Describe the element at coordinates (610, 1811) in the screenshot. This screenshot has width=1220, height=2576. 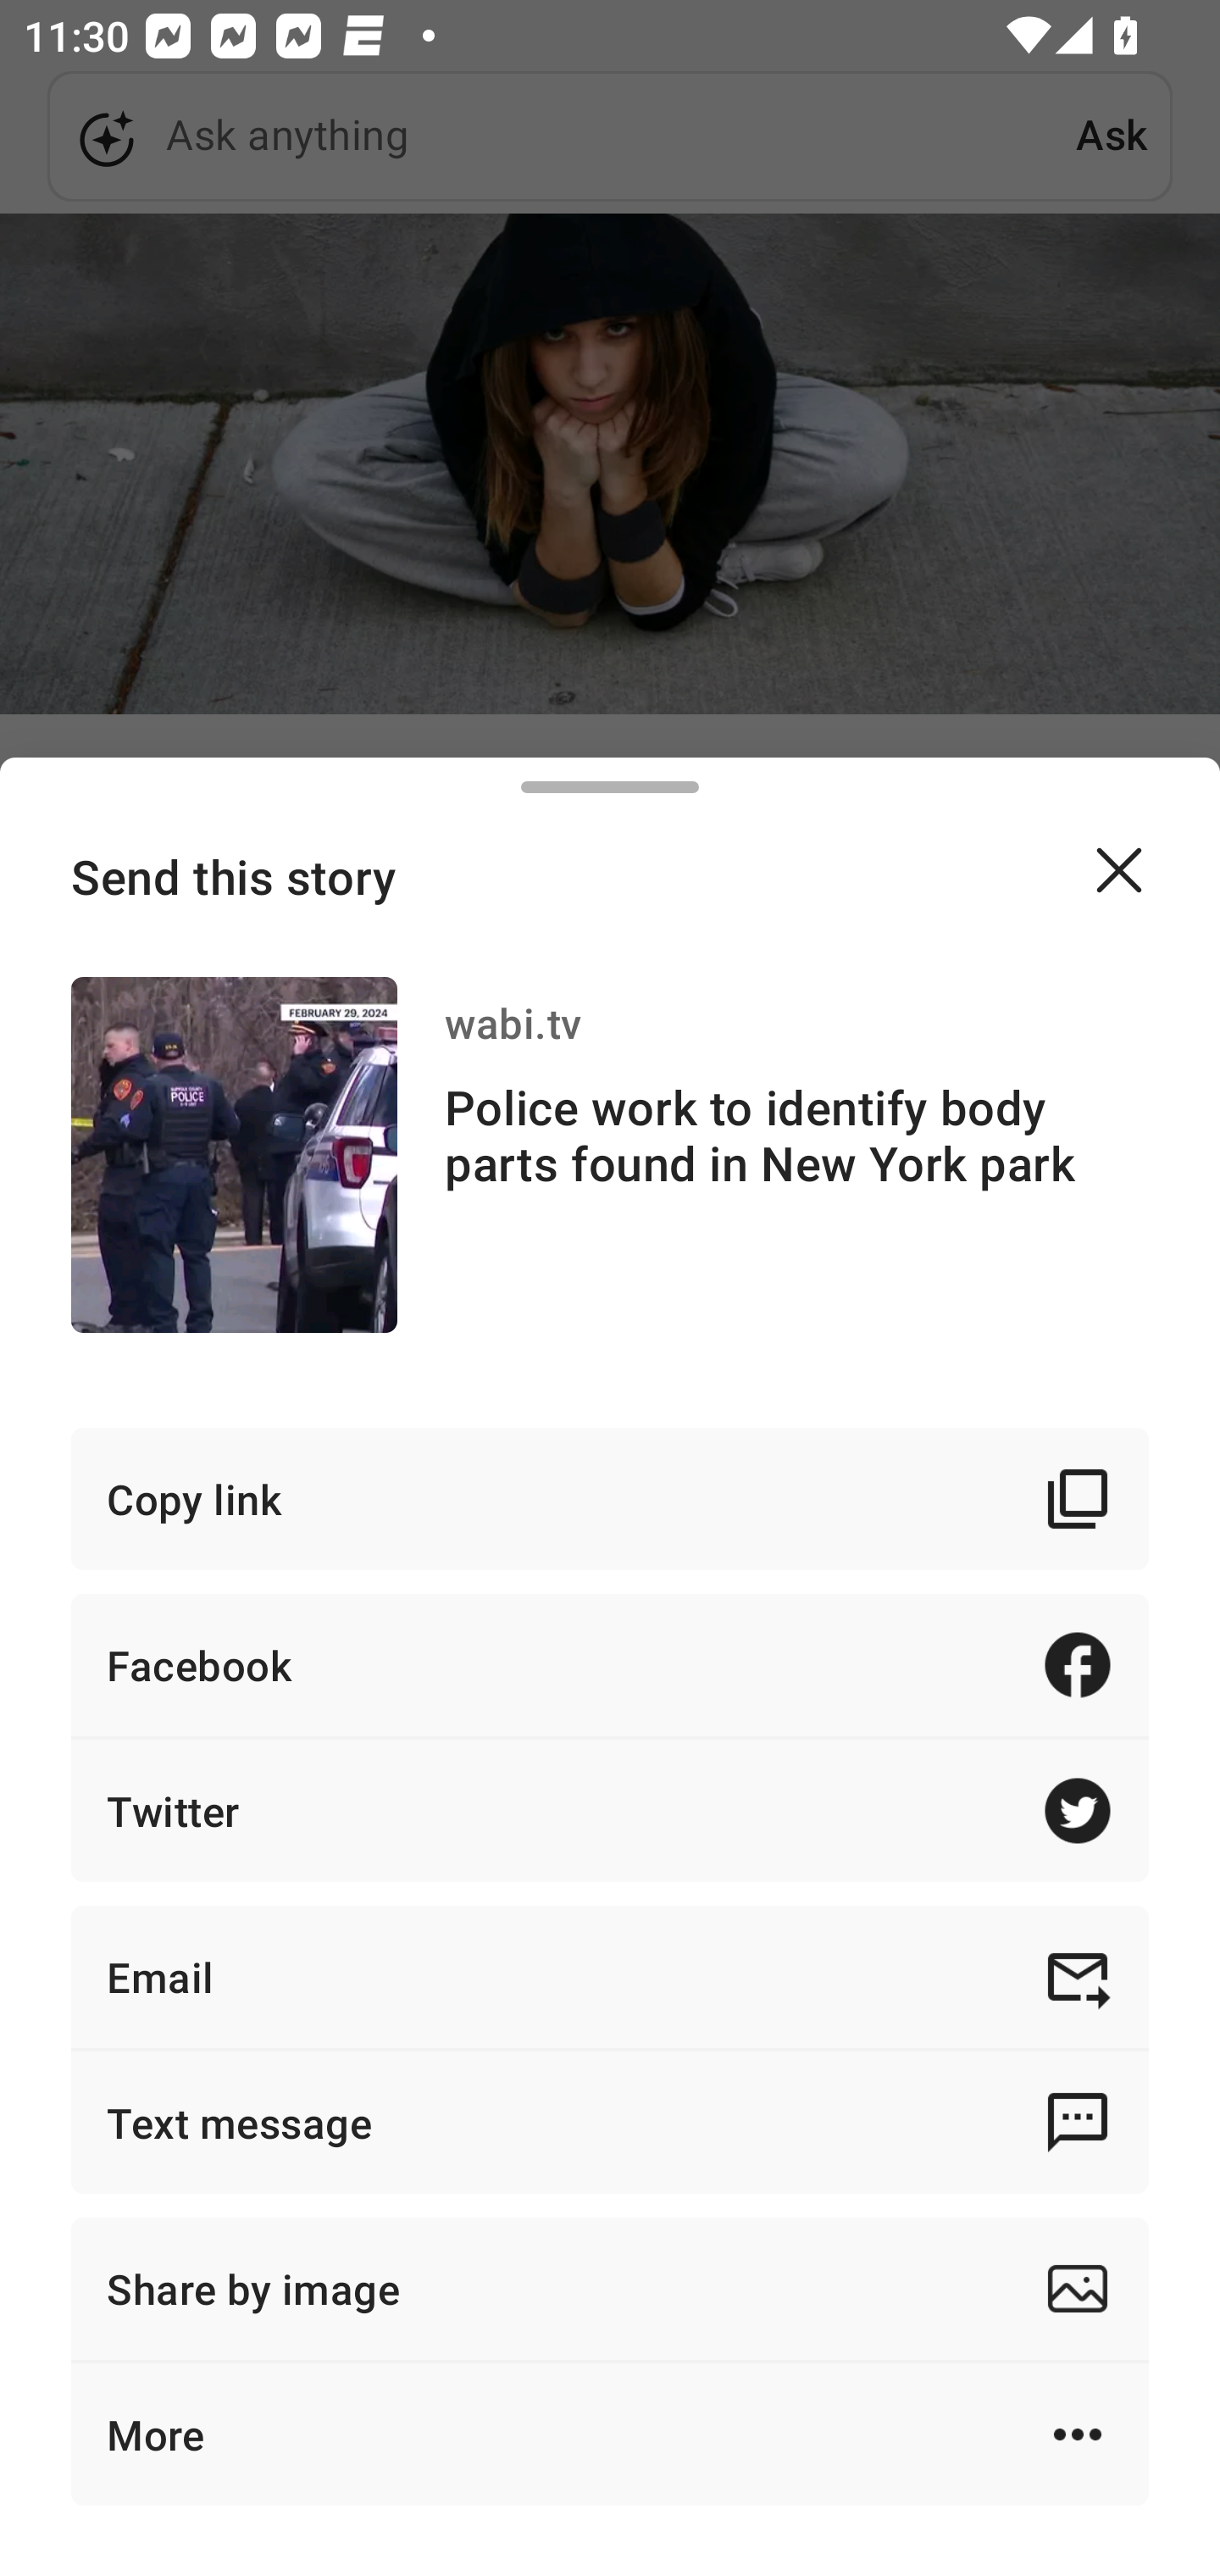
I see `Twitter` at that location.